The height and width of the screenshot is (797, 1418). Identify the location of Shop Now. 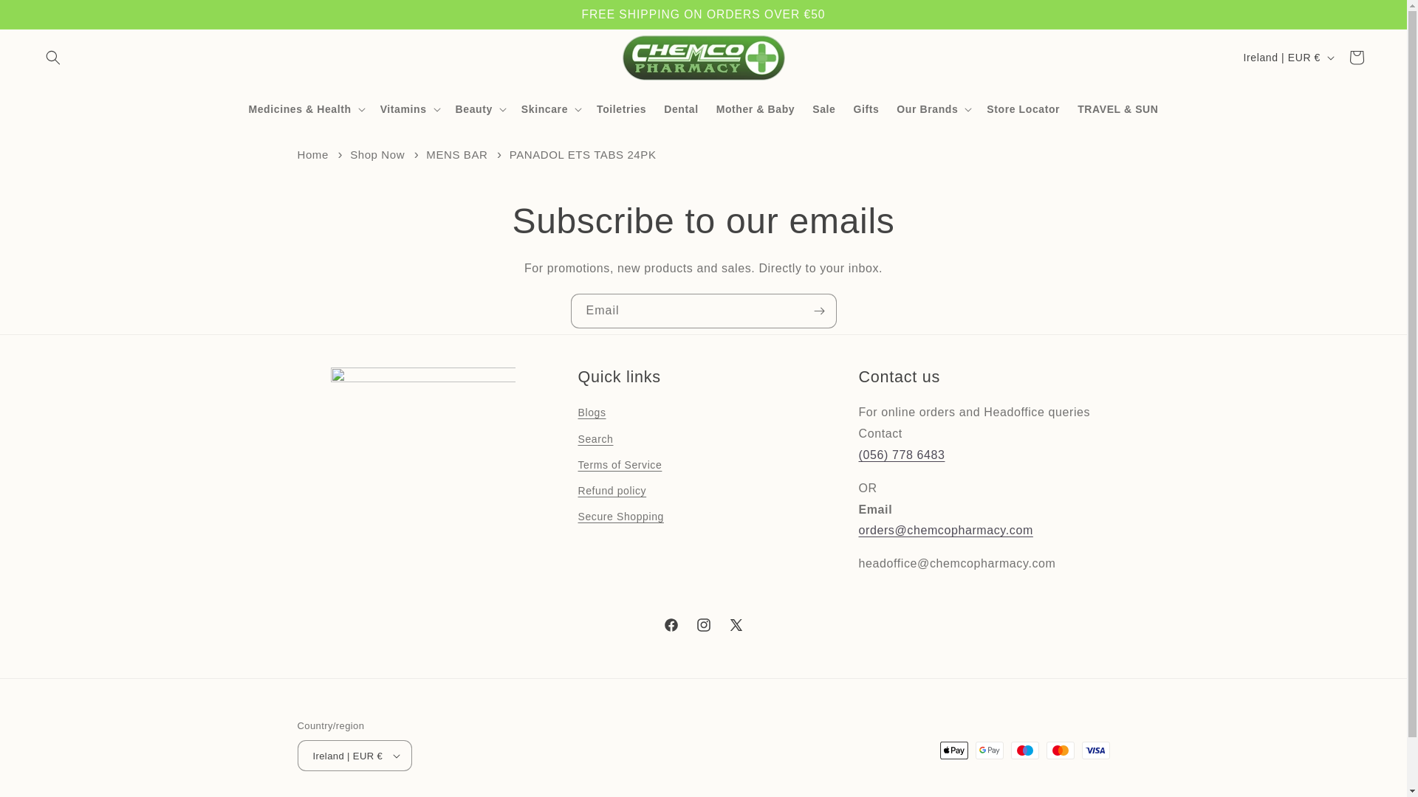
(377, 154).